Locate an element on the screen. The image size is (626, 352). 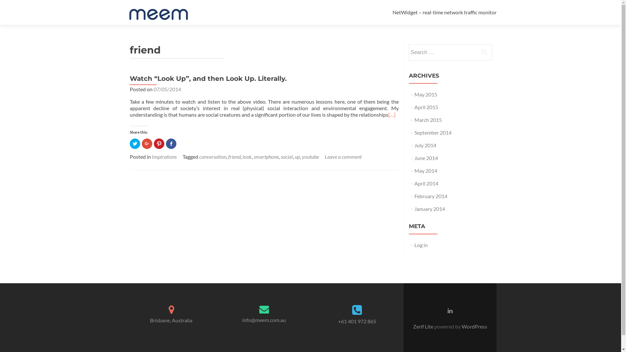
Leave a comment is located at coordinates (343, 156).